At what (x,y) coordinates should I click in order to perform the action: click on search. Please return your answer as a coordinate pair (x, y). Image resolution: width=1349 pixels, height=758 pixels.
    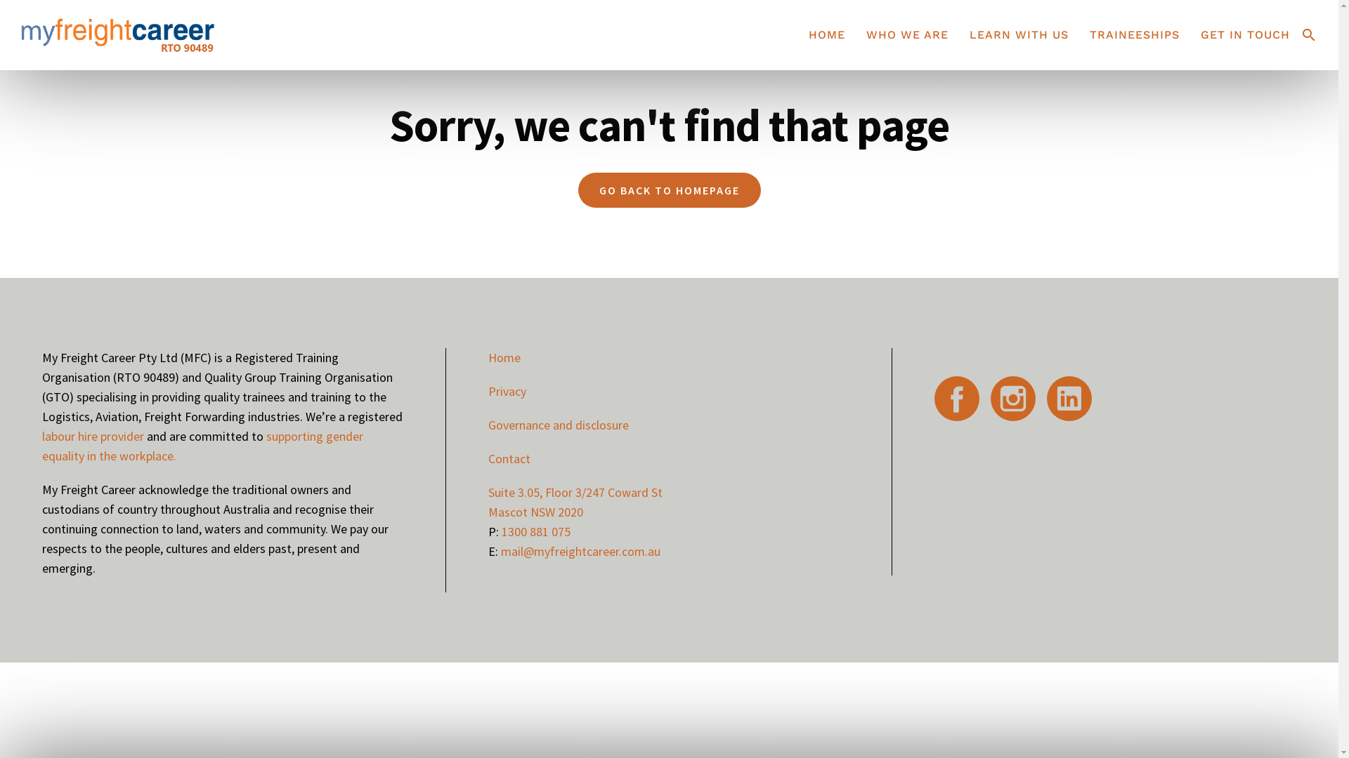
    Looking at the image, I should click on (1309, 38).